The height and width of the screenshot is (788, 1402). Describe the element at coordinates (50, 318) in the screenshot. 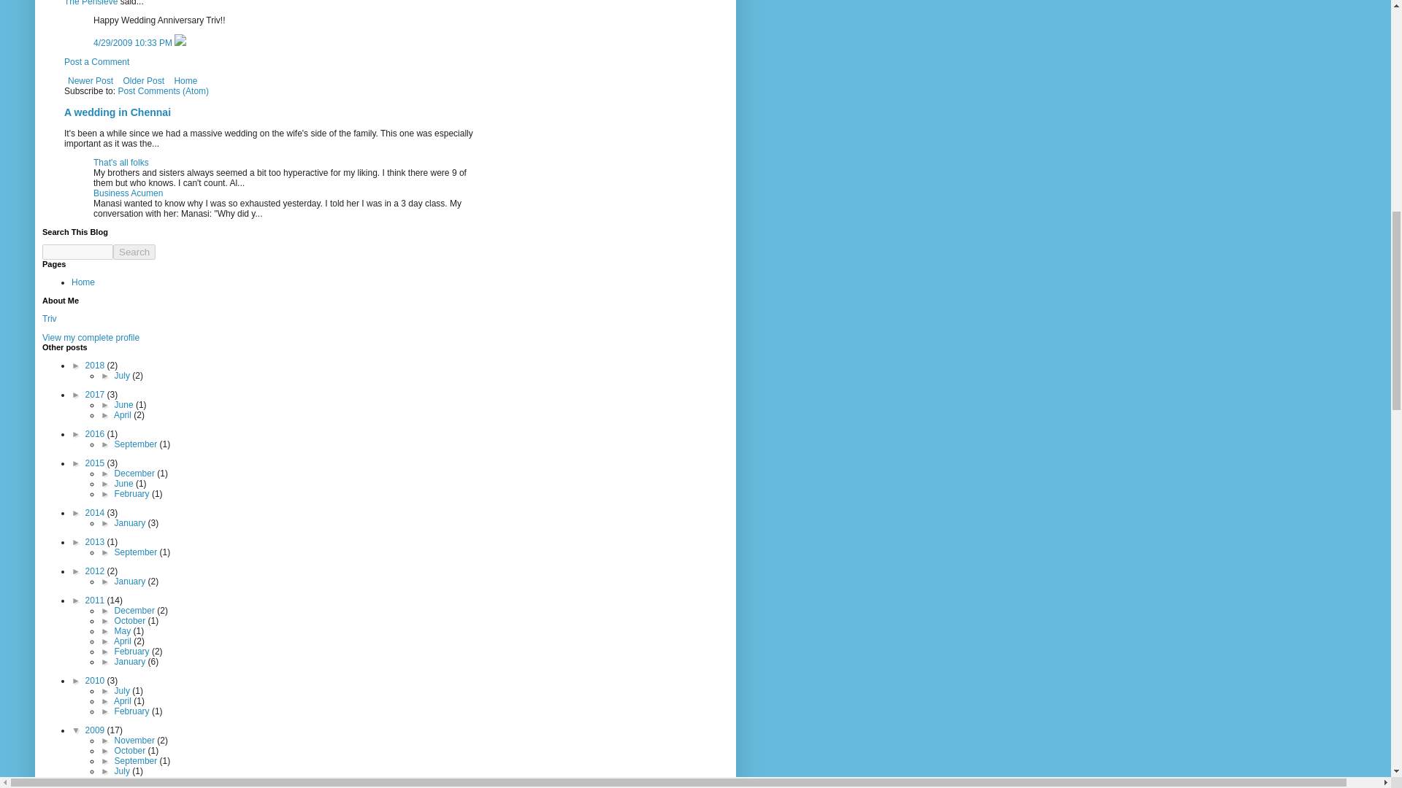

I see `Triv` at that location.